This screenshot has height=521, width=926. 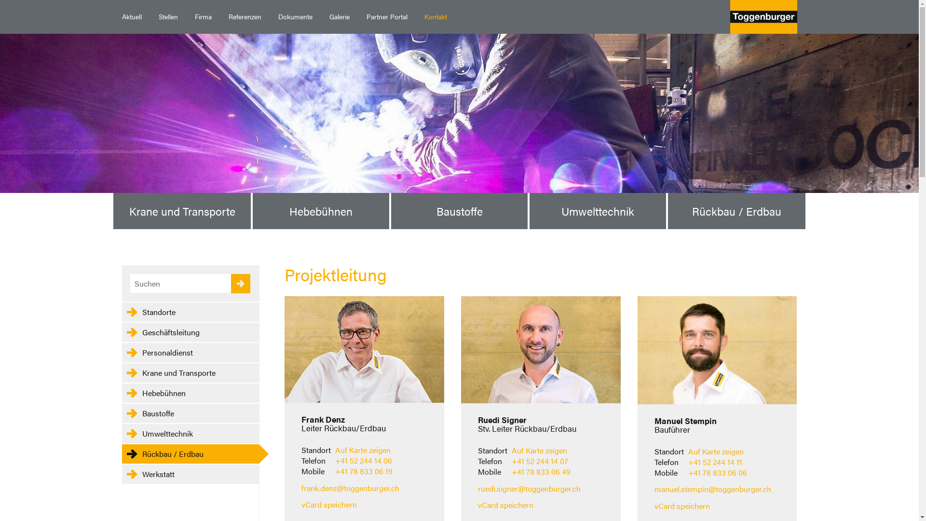 I want to click on Referenzen, so click(x=245, y=17).